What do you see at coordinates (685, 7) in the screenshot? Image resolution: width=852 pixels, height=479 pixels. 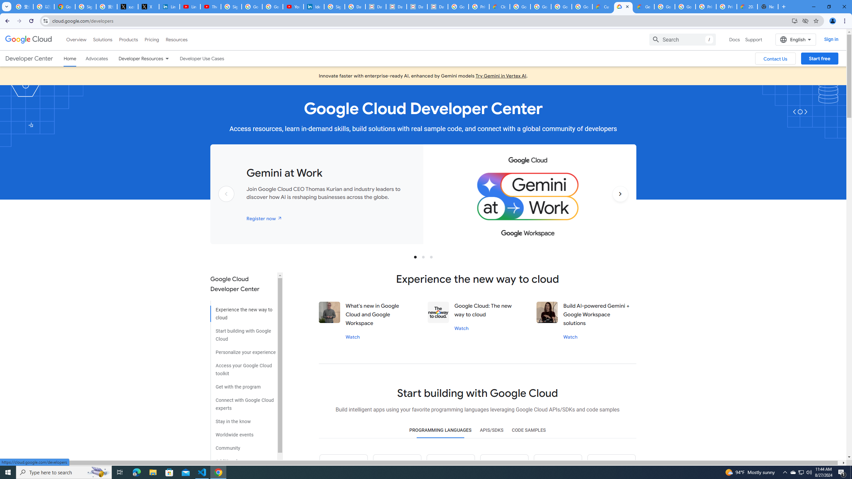 I see `Google Cloud Platform` at bounding box center [685, 7].